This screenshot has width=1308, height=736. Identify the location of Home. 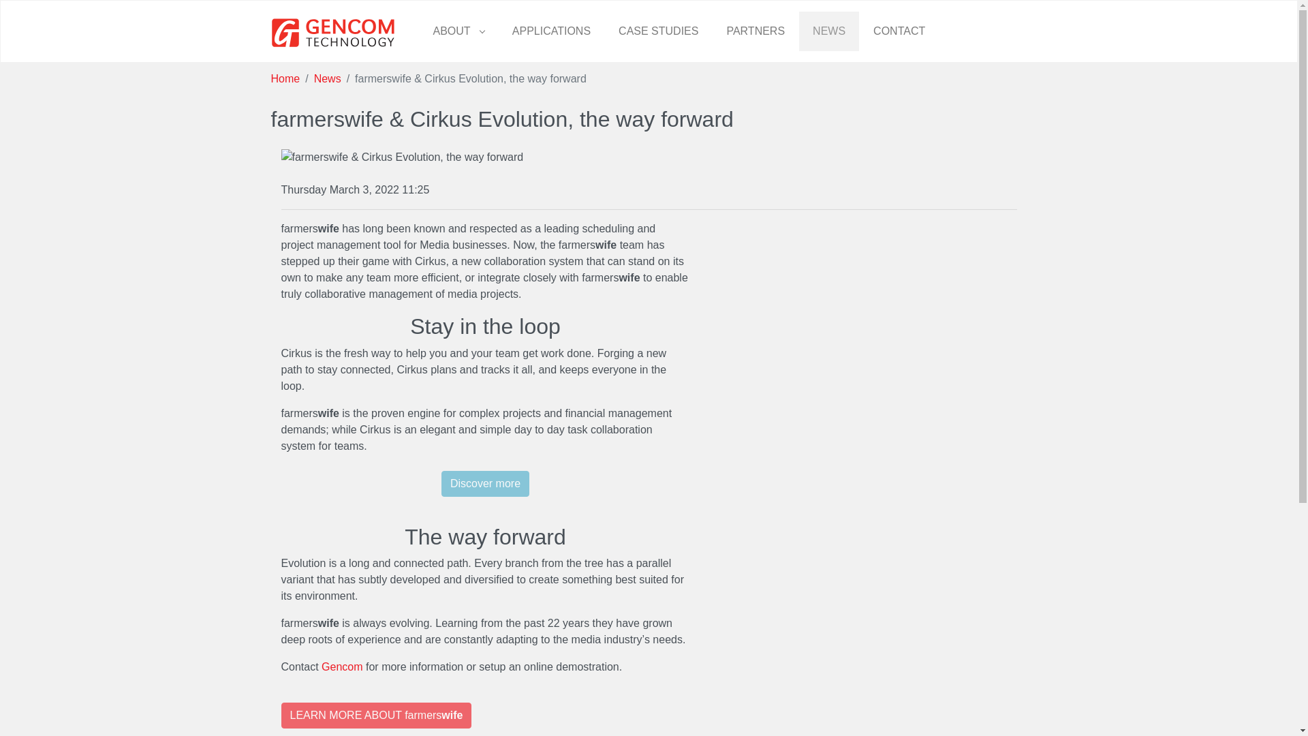
(285, 78).